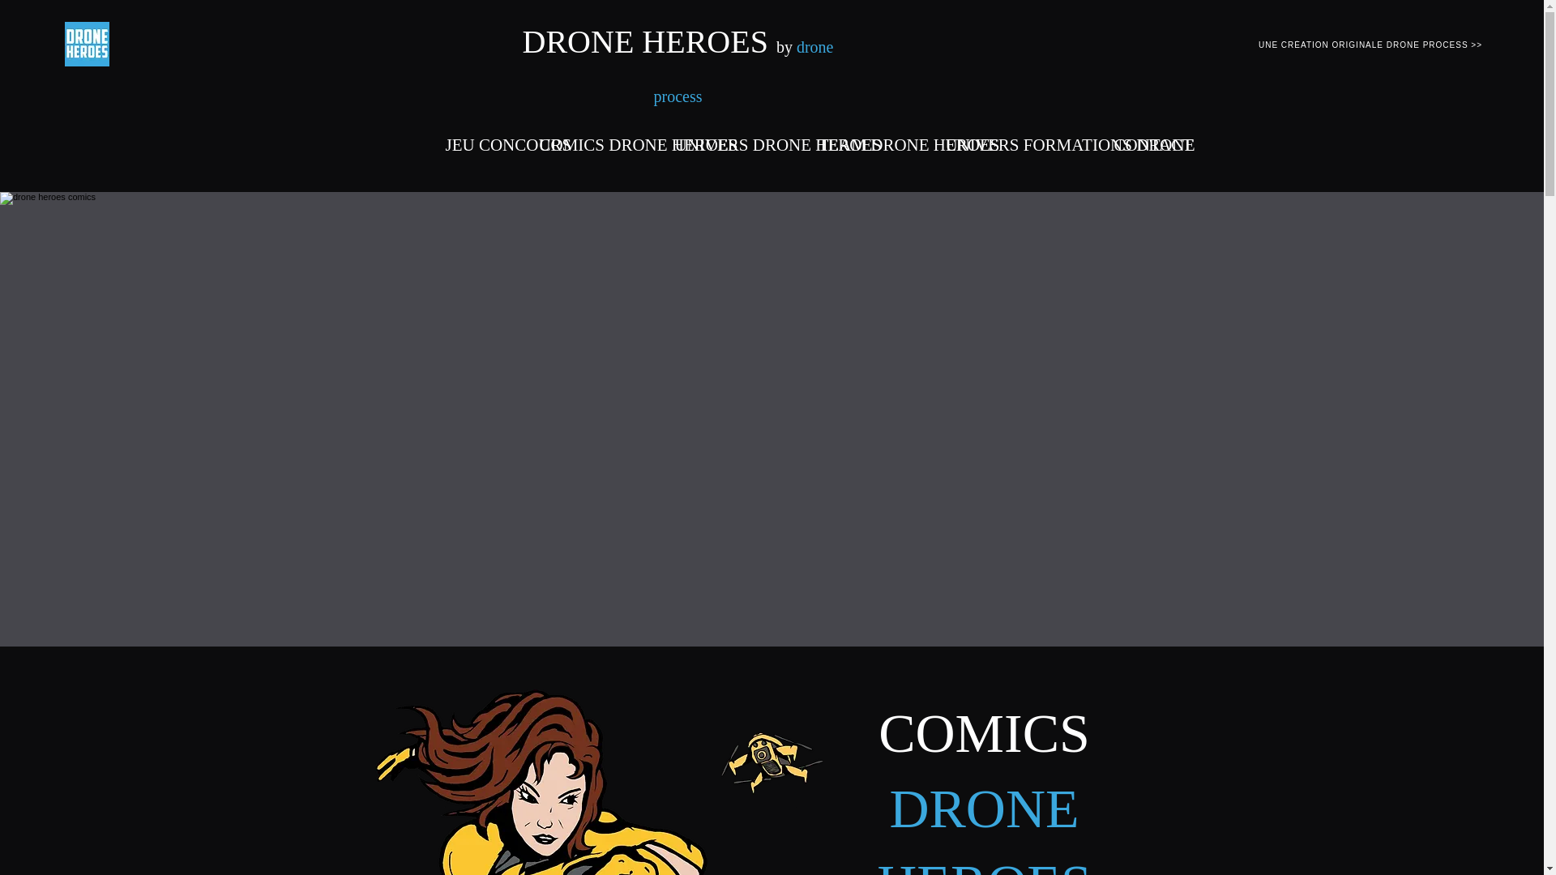  I want to click on COMICS DRONE HEROES, so click(600, 143).